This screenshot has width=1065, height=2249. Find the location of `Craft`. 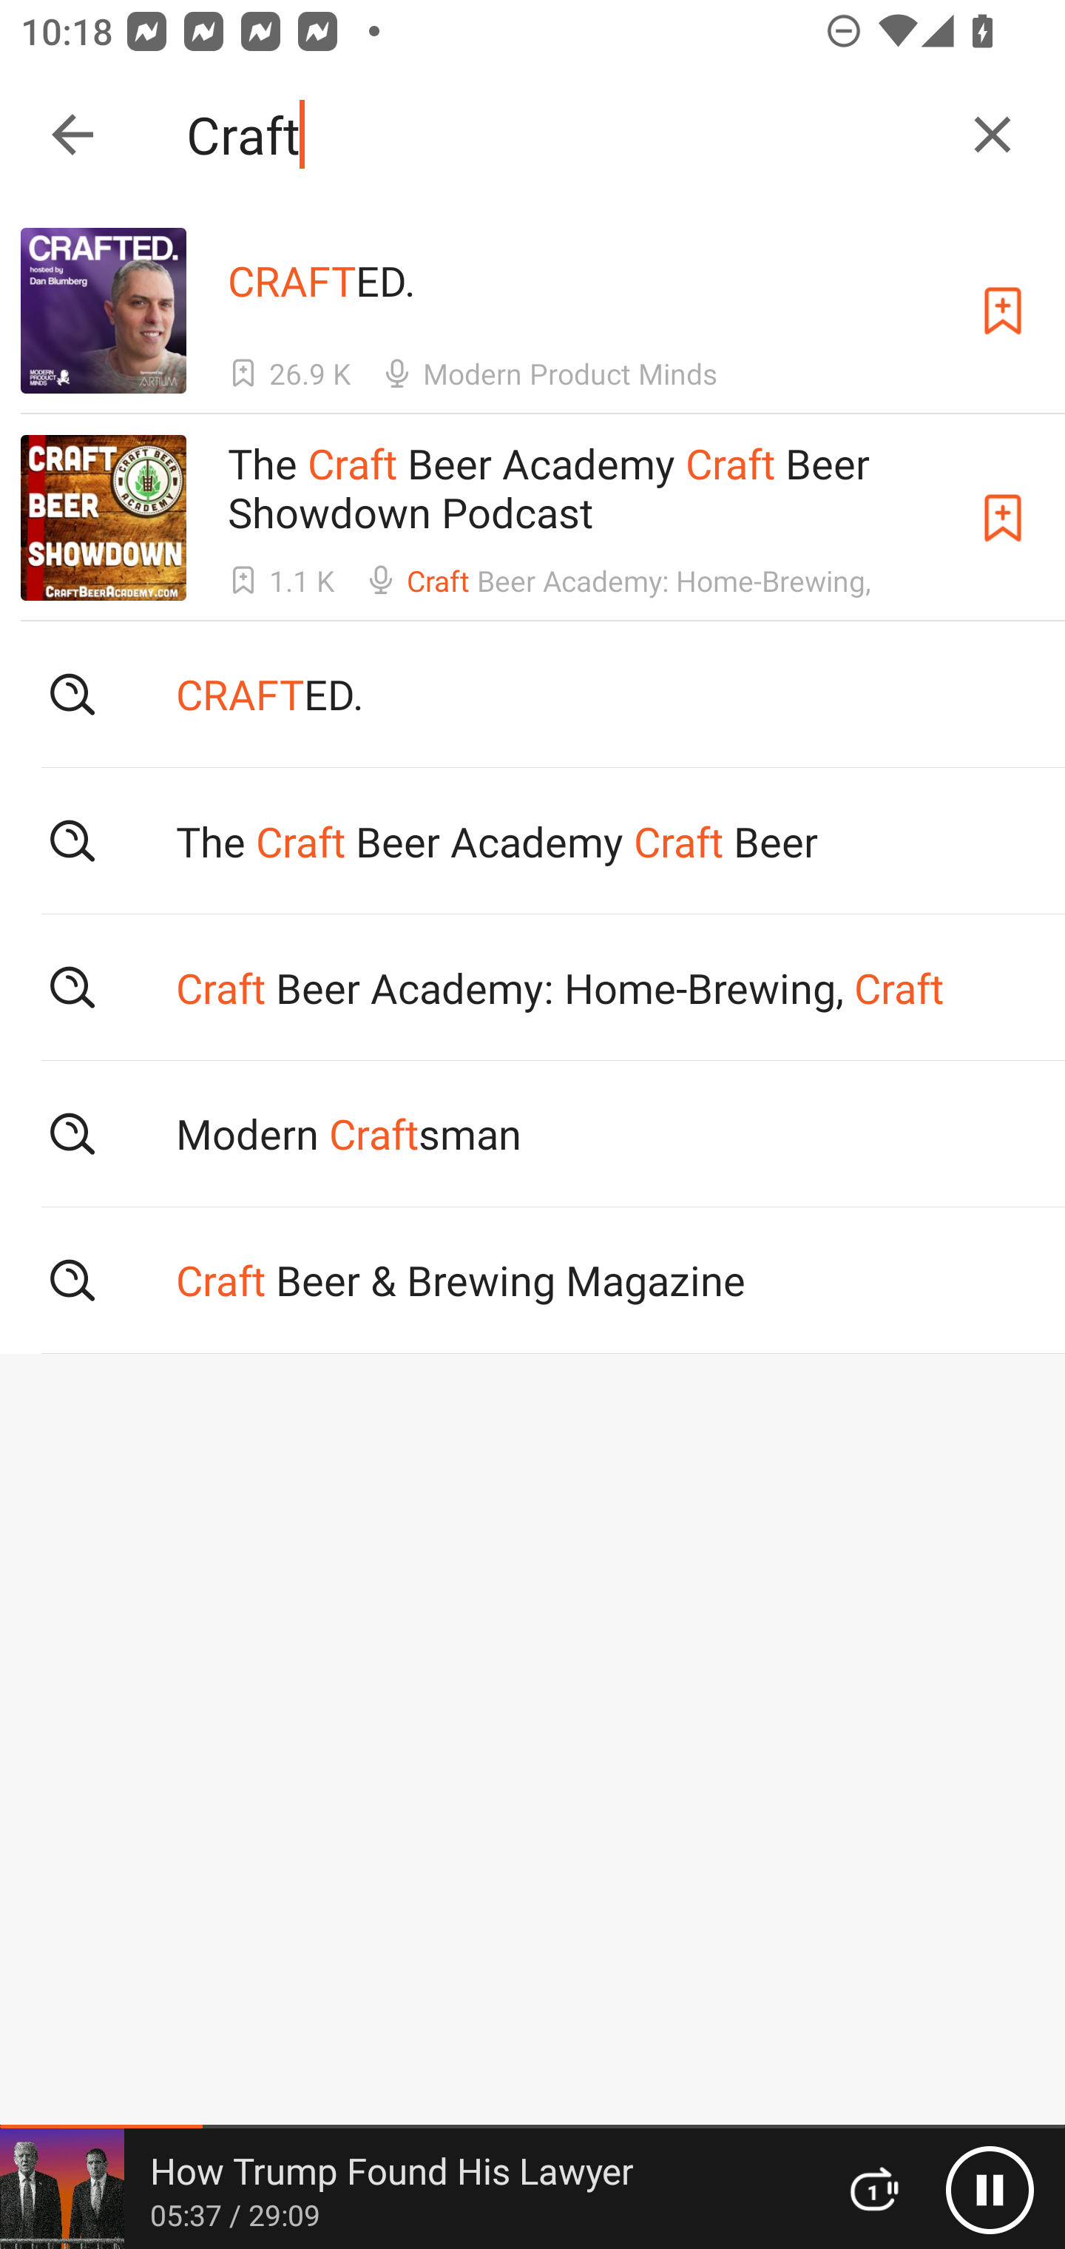

Craft is located at coordinates (563, 135).